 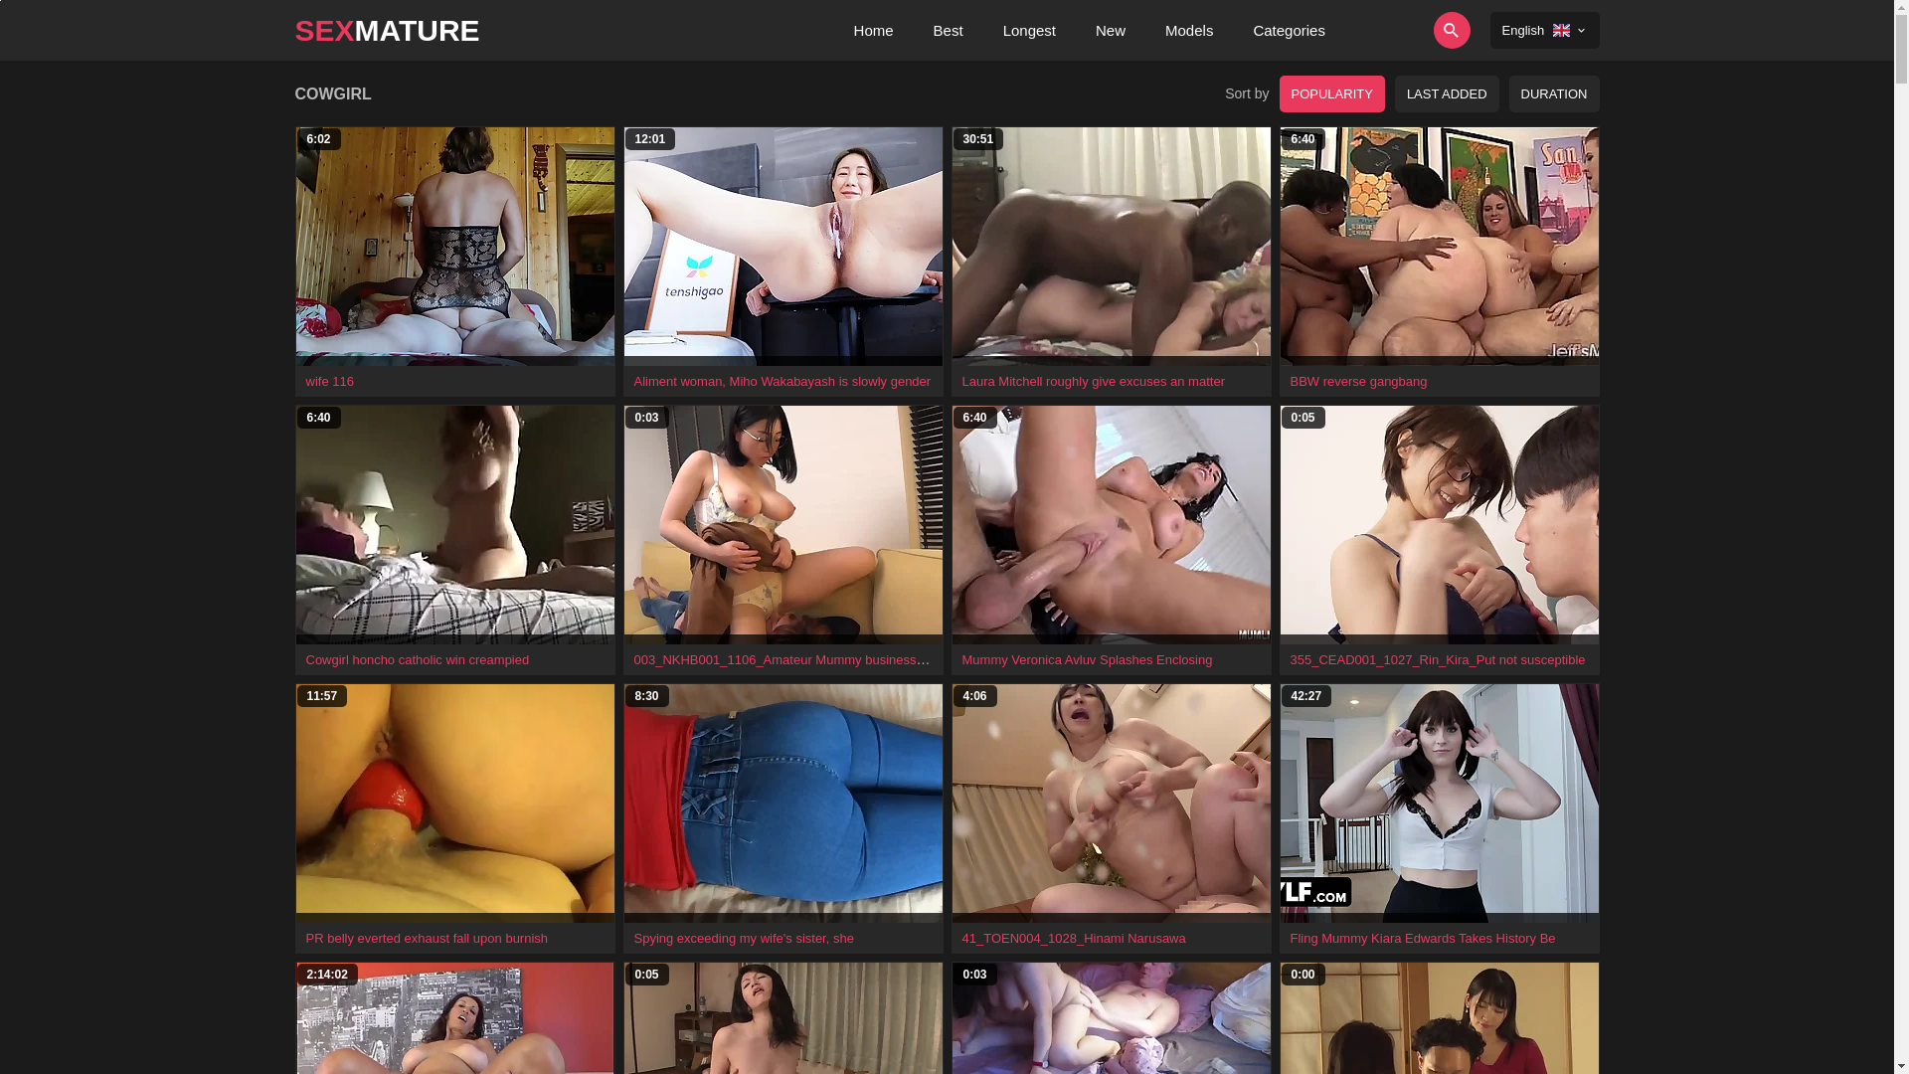 I want to click on BBW reverse gangbang, so click(x=1359, y=382).